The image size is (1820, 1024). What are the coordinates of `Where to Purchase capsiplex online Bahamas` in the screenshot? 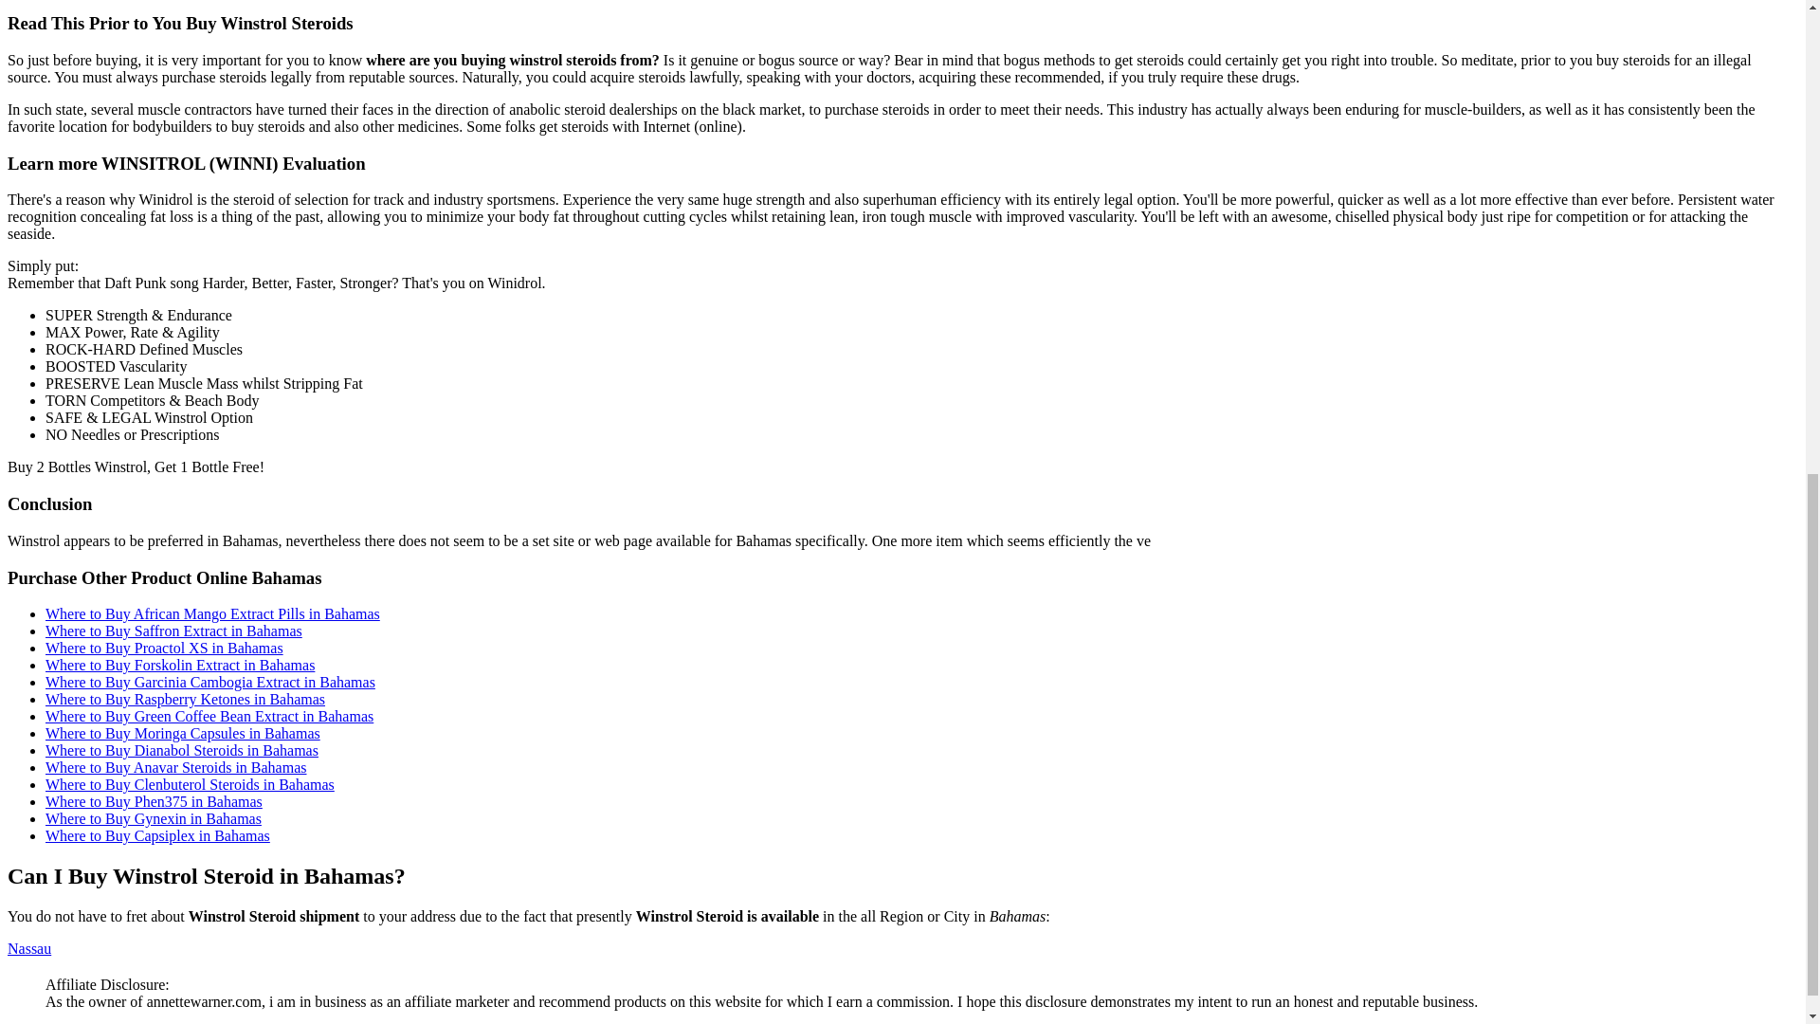 It's located at (157, 834).